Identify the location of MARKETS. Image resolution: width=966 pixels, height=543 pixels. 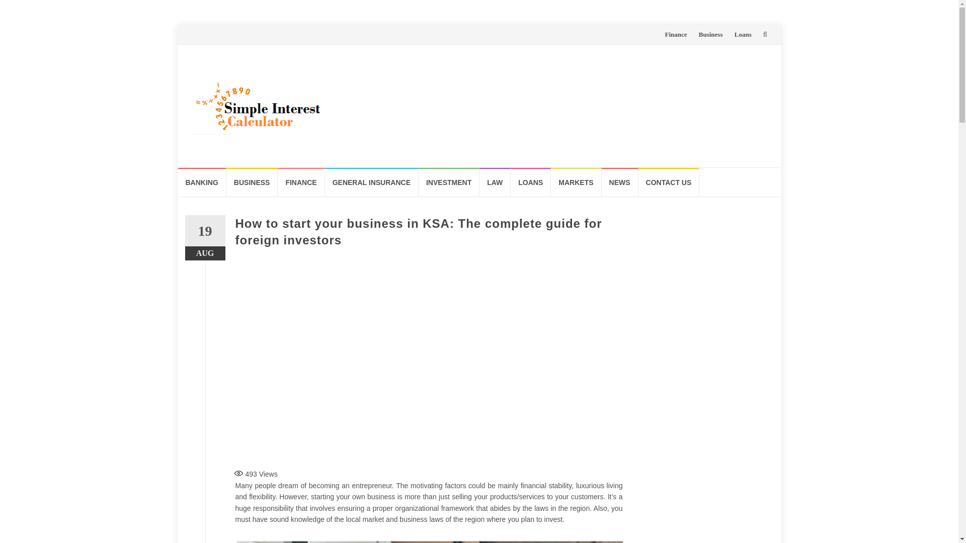
(576, 182).